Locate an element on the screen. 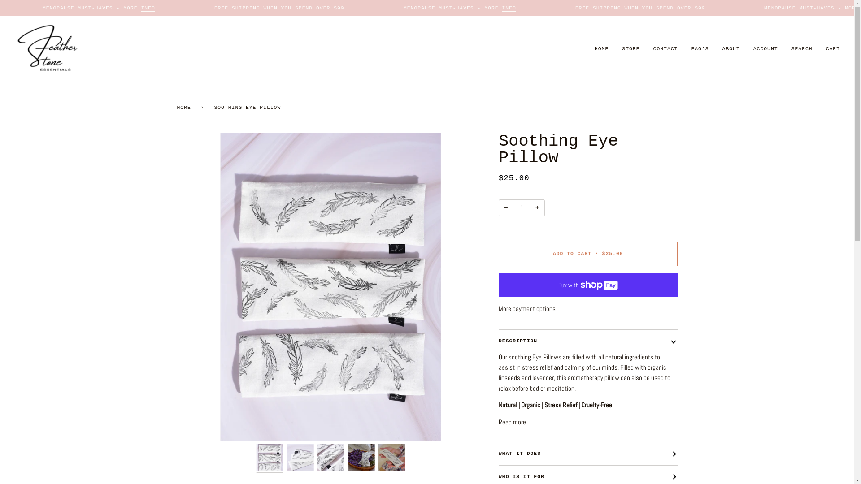 Image resolution: width=861 pixels, height=484 pixels. INFO is located at coordinates (148, 8).